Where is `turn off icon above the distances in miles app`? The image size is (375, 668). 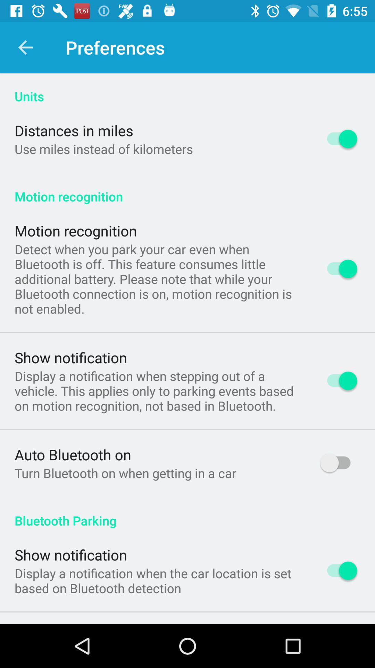
turn off icon above the distances in miles app is located at coordinates (187, 89).